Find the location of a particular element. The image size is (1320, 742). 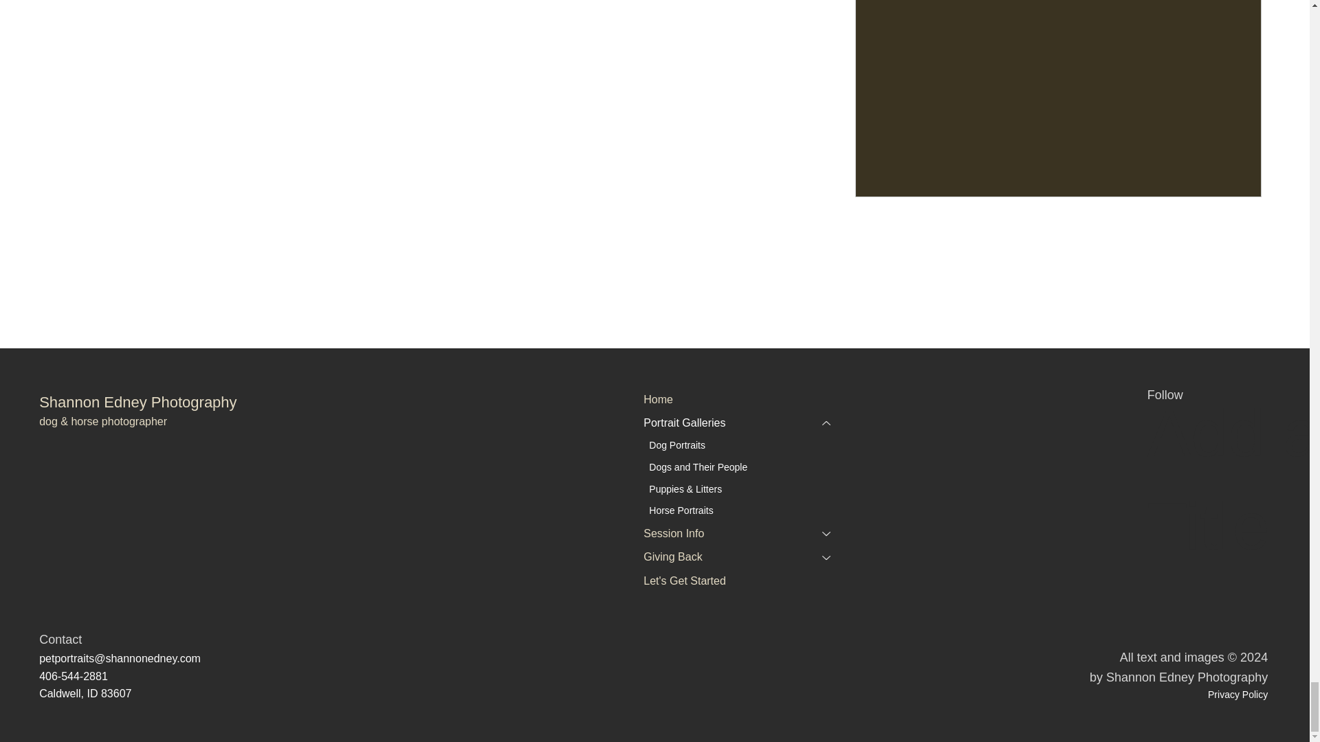

Horse Portraits is located at coordinates (744, 511).